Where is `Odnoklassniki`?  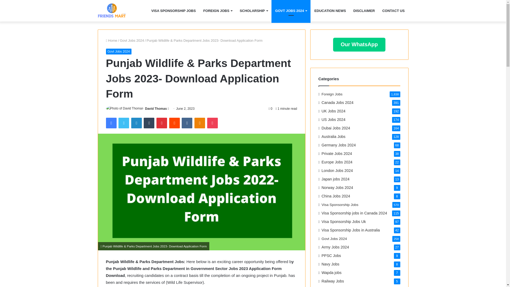 Odnoklassniki is located at coordinates (199, 123).